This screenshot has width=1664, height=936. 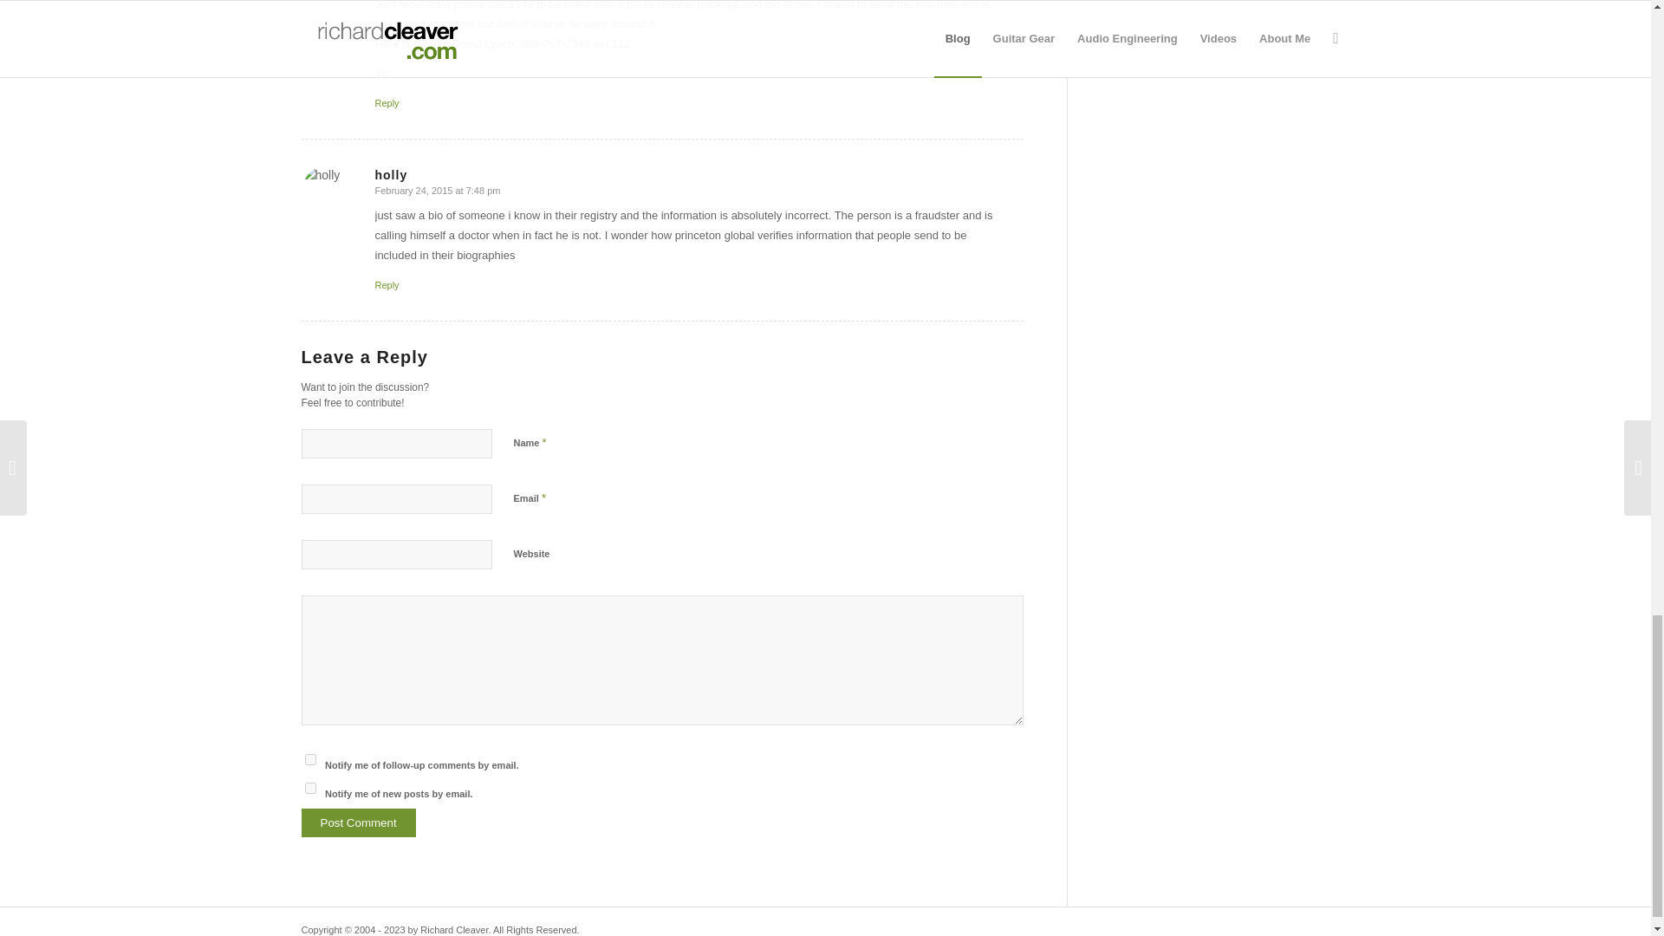 I want to click on subscribe, so click(x=310, y=787).